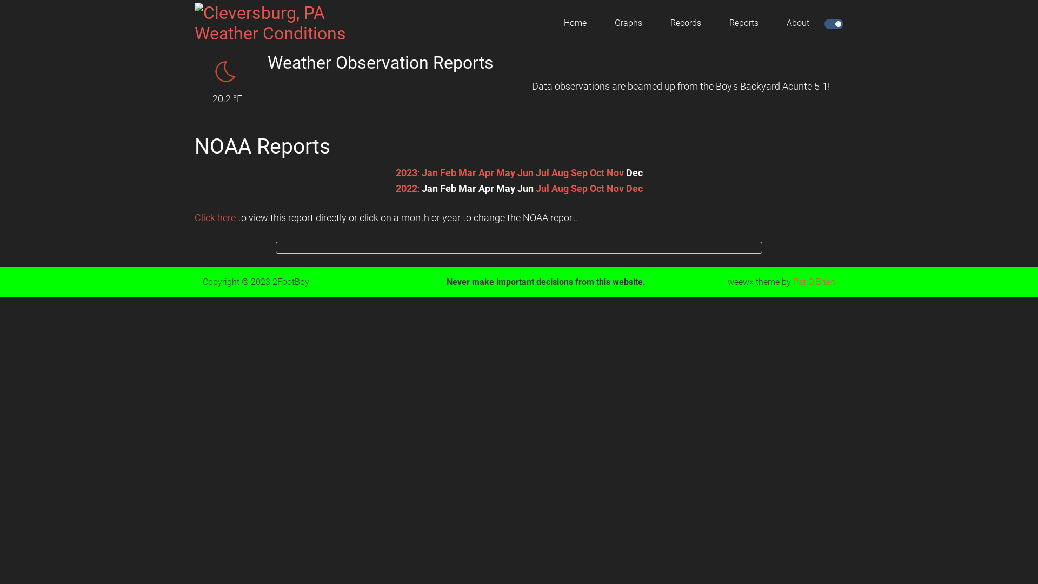 The width and height of the screenshot is (1038, 584). I want to click on Jul, so click(542, 188).